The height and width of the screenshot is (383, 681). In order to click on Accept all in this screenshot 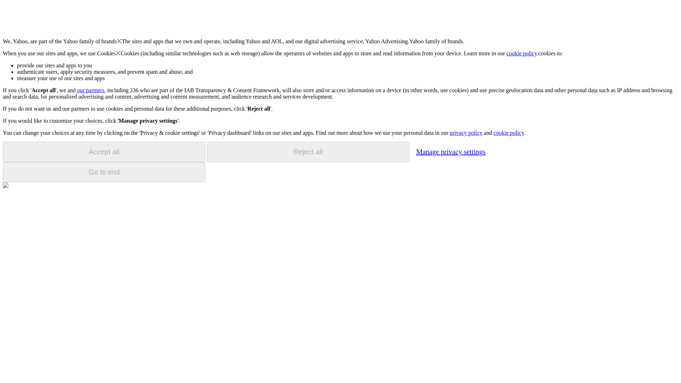, I will do `click(104, 152)`.